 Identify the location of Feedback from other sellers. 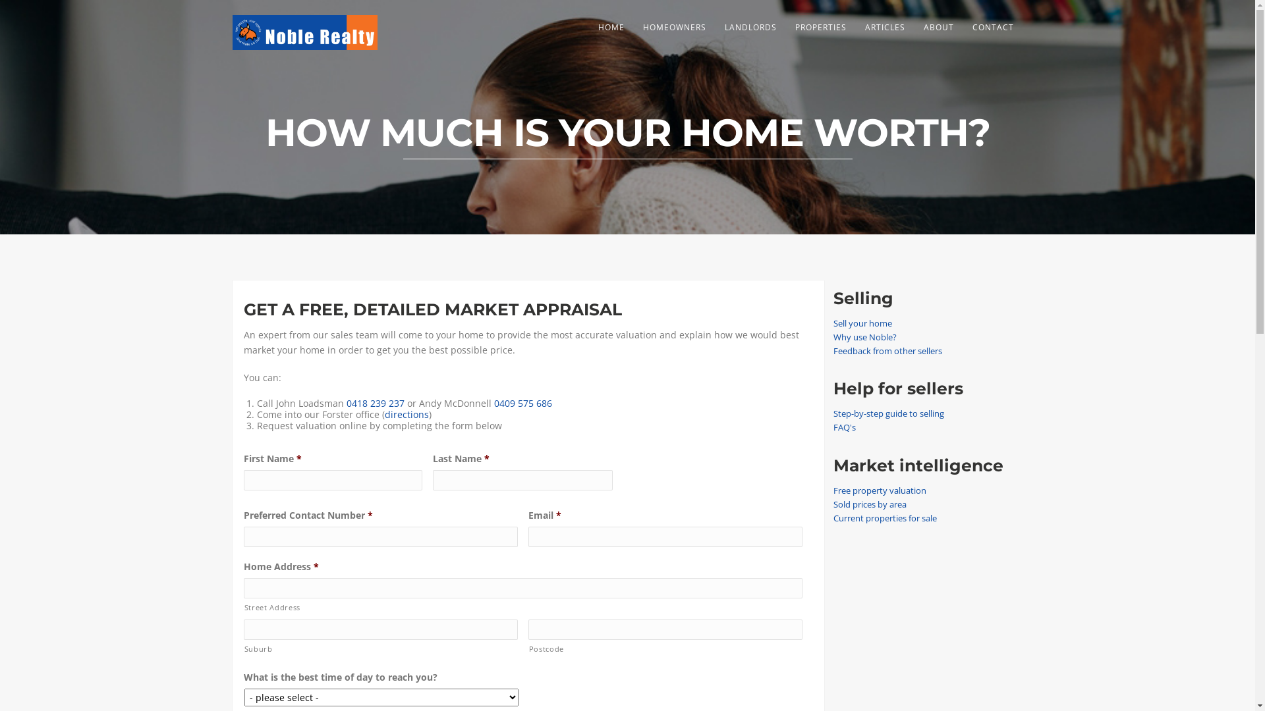
(887, 351).